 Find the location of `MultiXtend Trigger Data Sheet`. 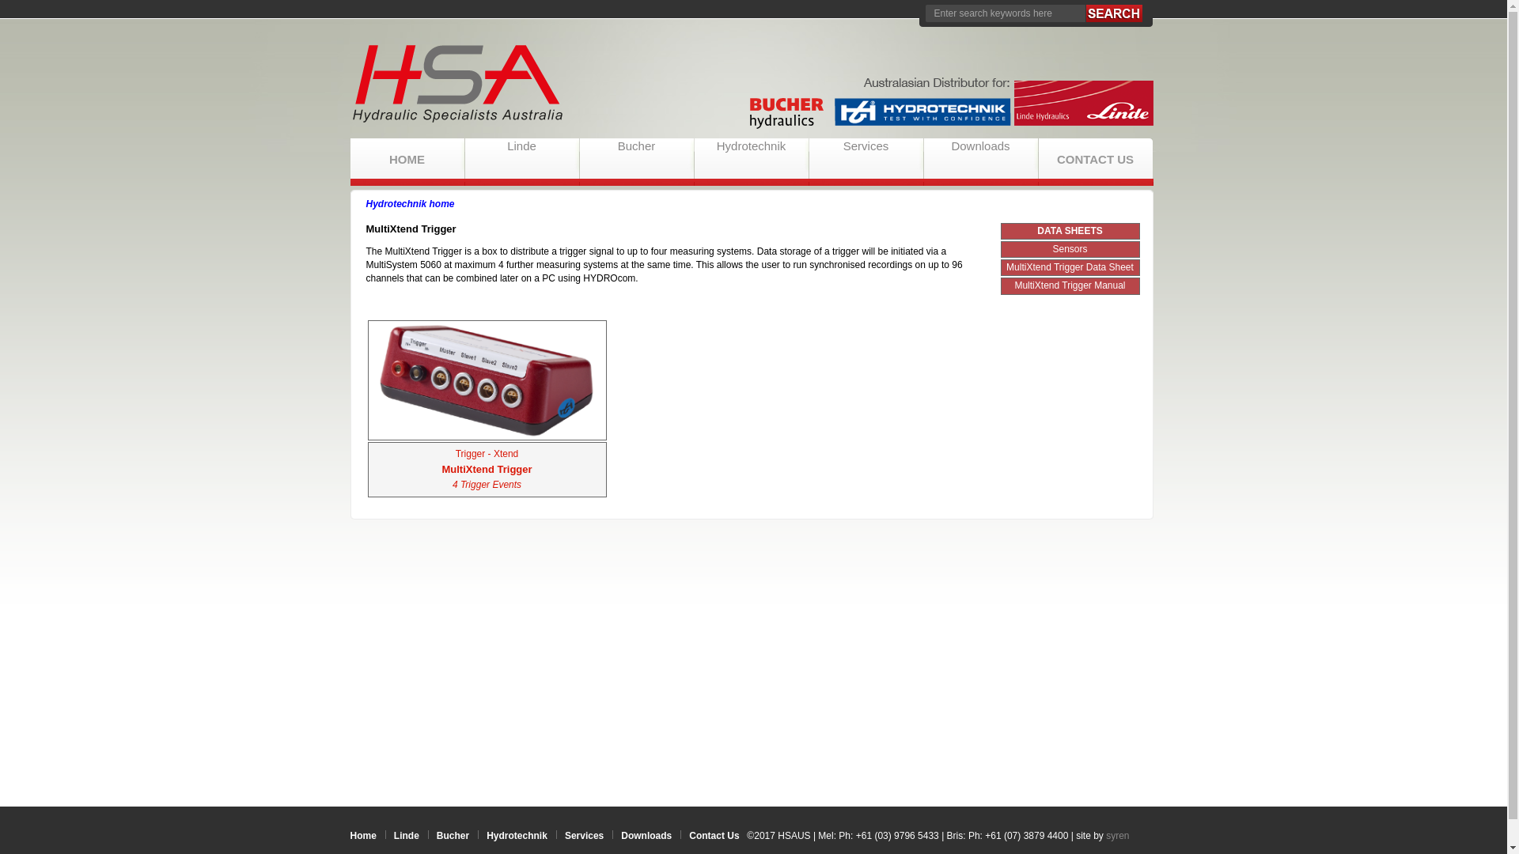

MultiXtend Trigger Data Sheet is located at coordinates (1070, 267).